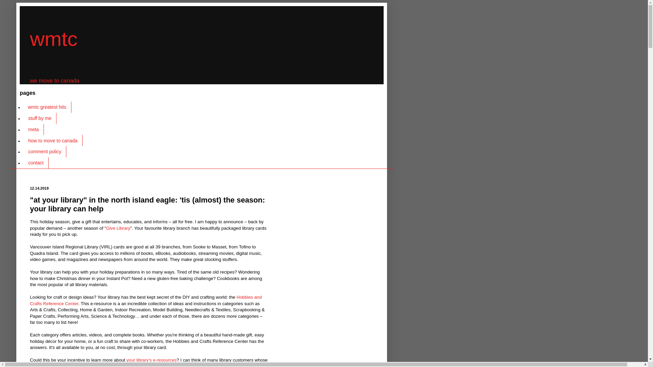 The image size is (653, 367). Describe the element at coordinates (45, 152) in the screenshot. I see `comment policy` at that location.